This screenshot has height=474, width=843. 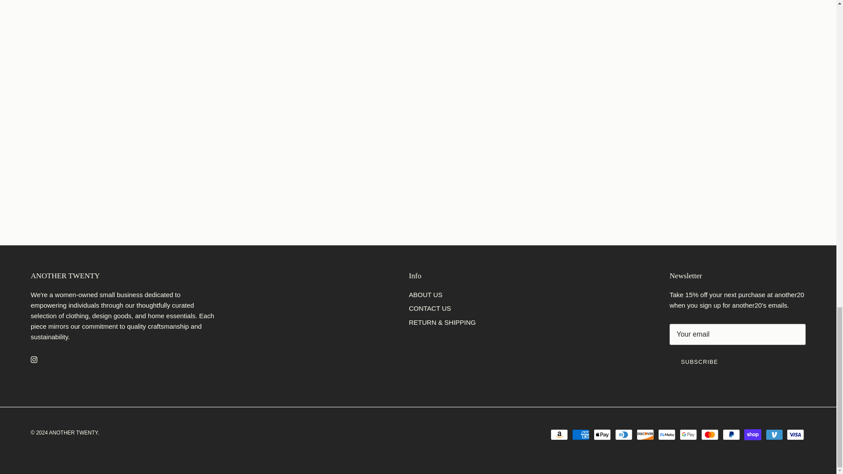 I want to click on Shop Pay, so click(x=753, y=434).